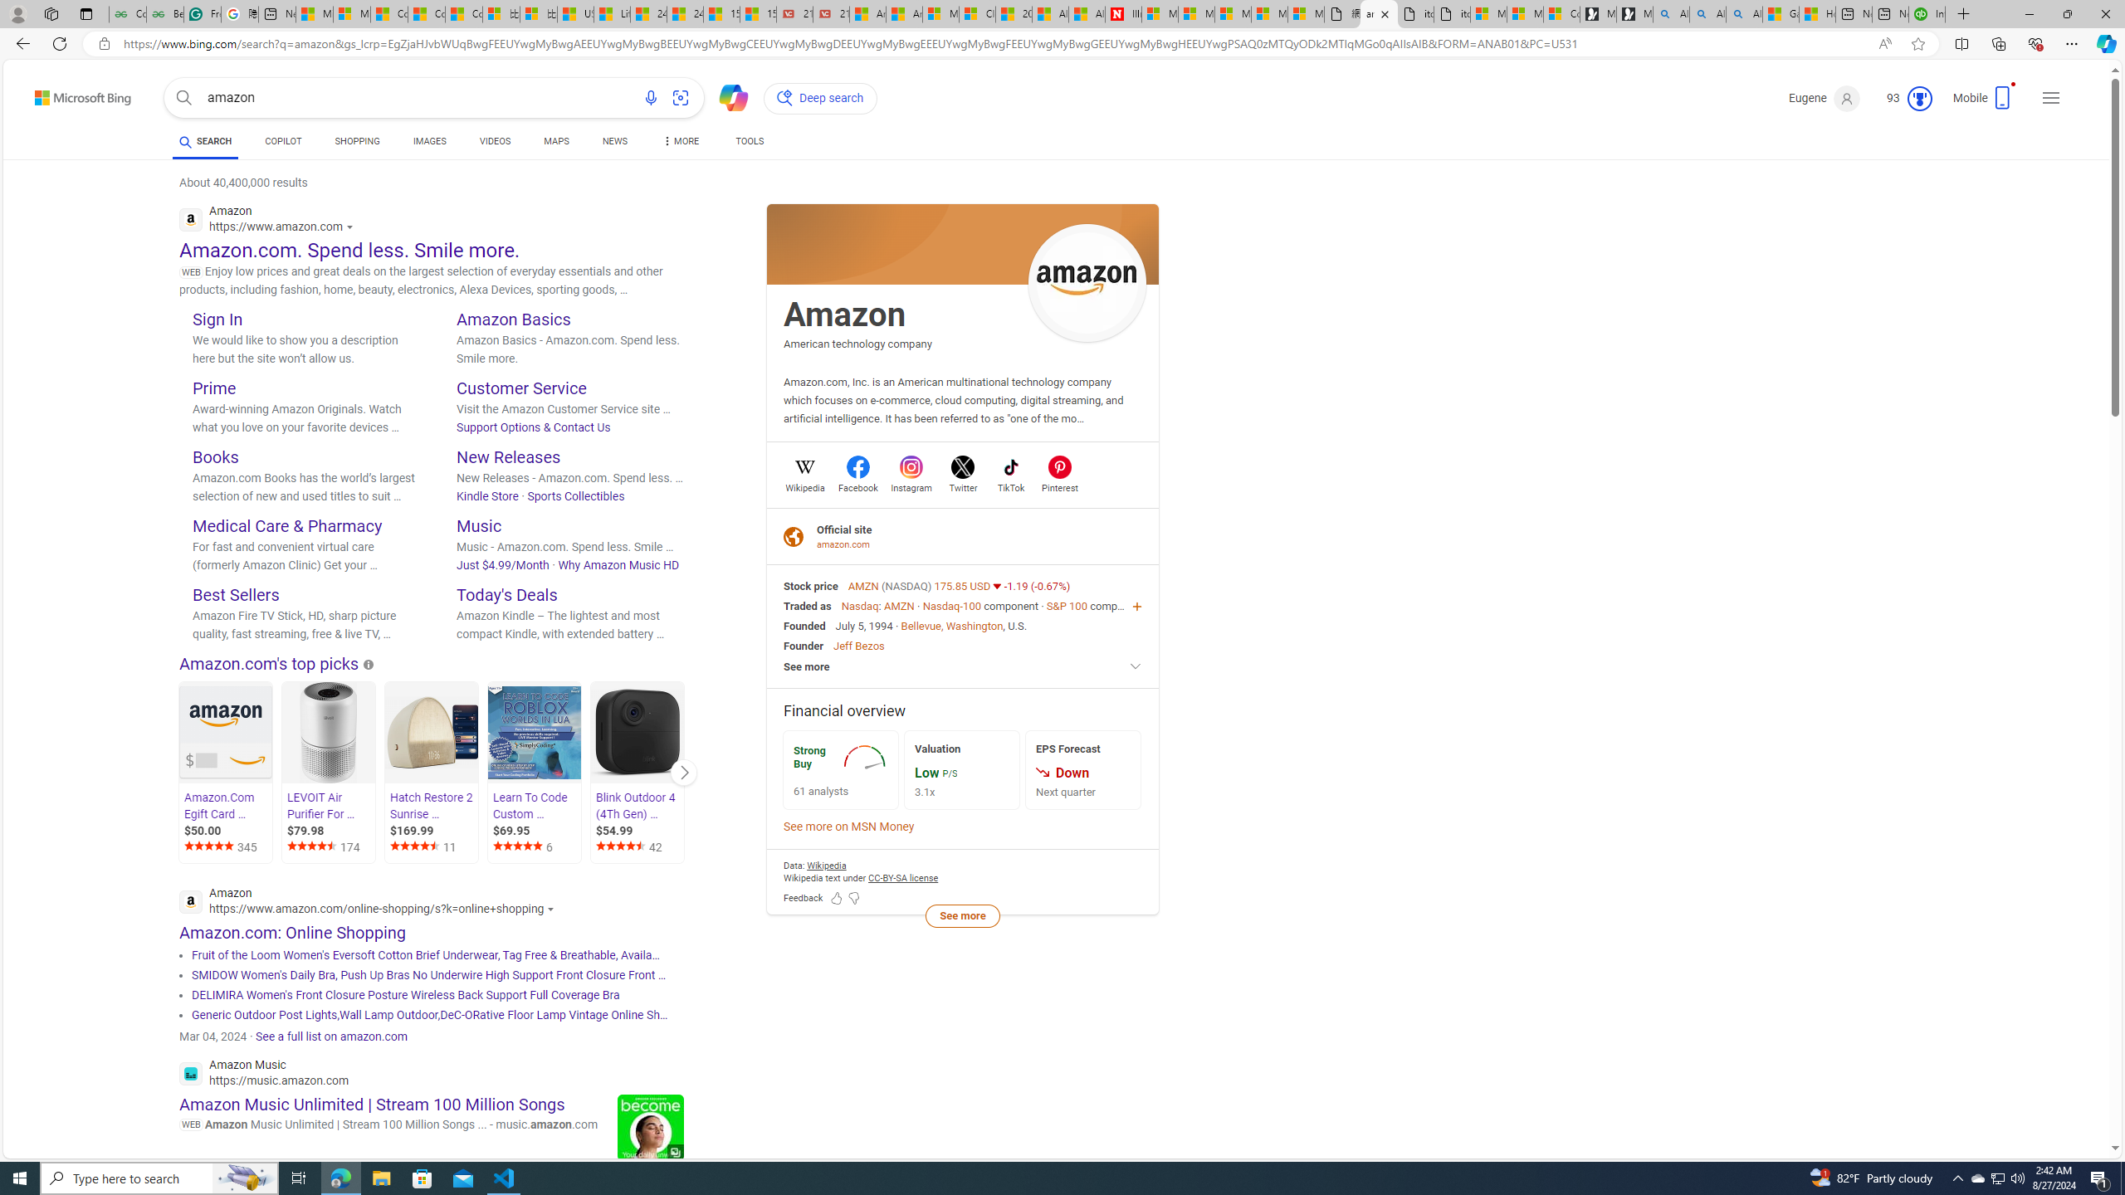 This screenshot has width=2125, height=1195. What do you see at coordinates (951, 606) in the screenshot?
I see `Nasdaq-100` at bounding box center [951, 606].